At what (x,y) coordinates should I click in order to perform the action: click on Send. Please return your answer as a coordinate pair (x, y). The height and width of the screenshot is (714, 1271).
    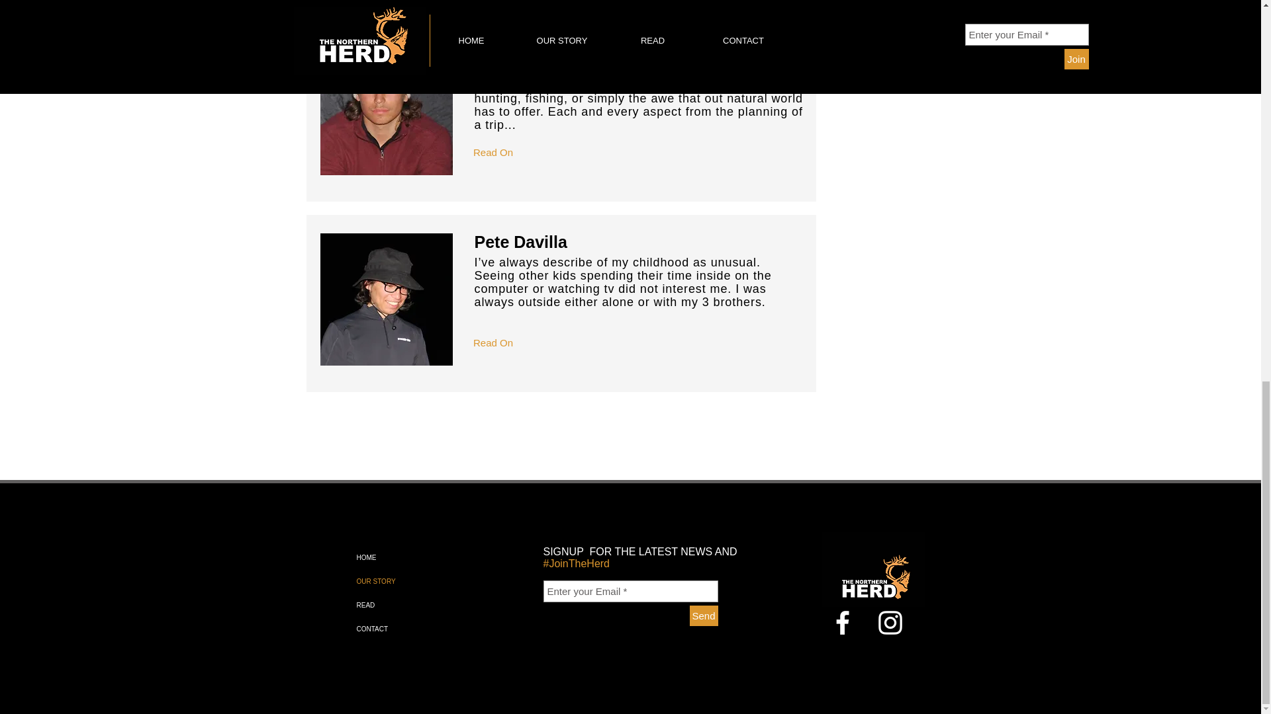
    Looking at the image, I should click on (704, 615).